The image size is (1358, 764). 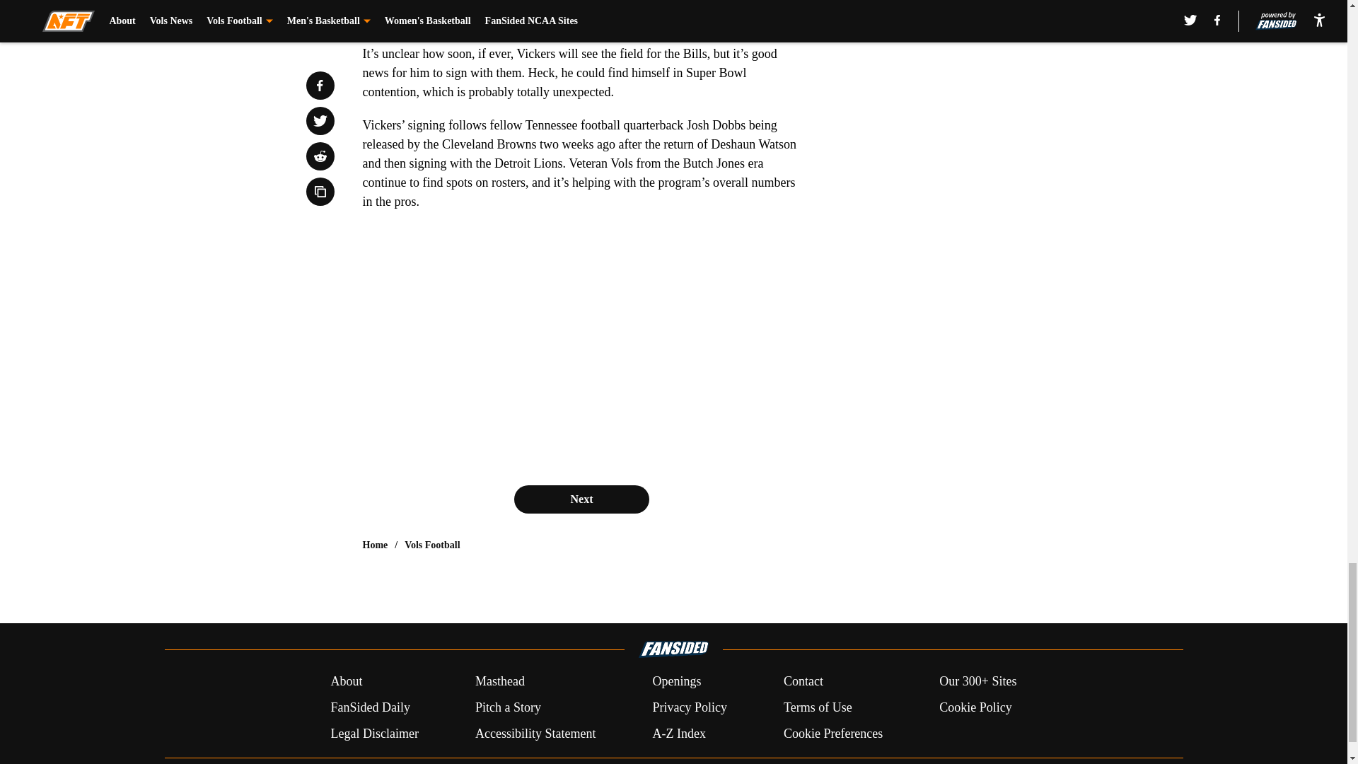 I want to click on Contact, so click(x=803, y=682).